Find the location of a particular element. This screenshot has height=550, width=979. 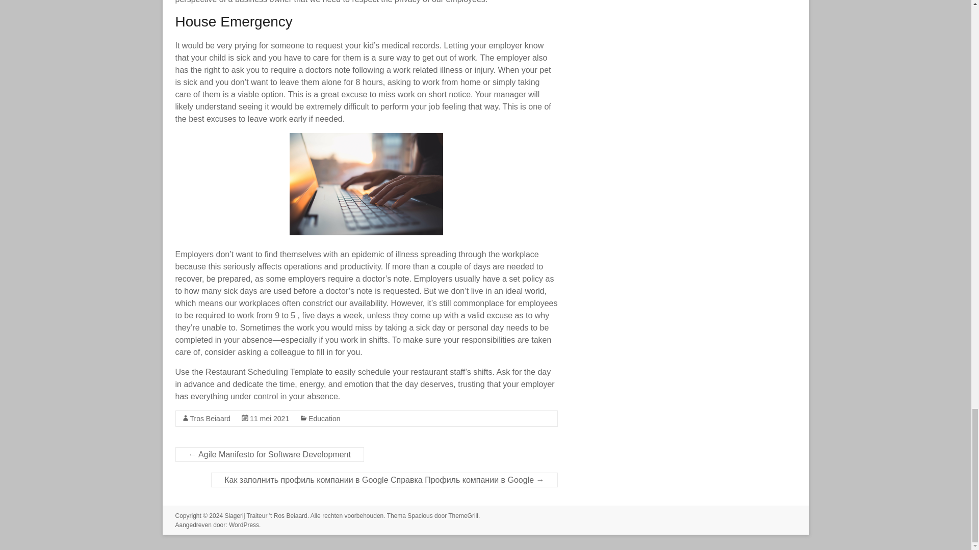

Tros Beiaard is located at coordinates (210, 419).